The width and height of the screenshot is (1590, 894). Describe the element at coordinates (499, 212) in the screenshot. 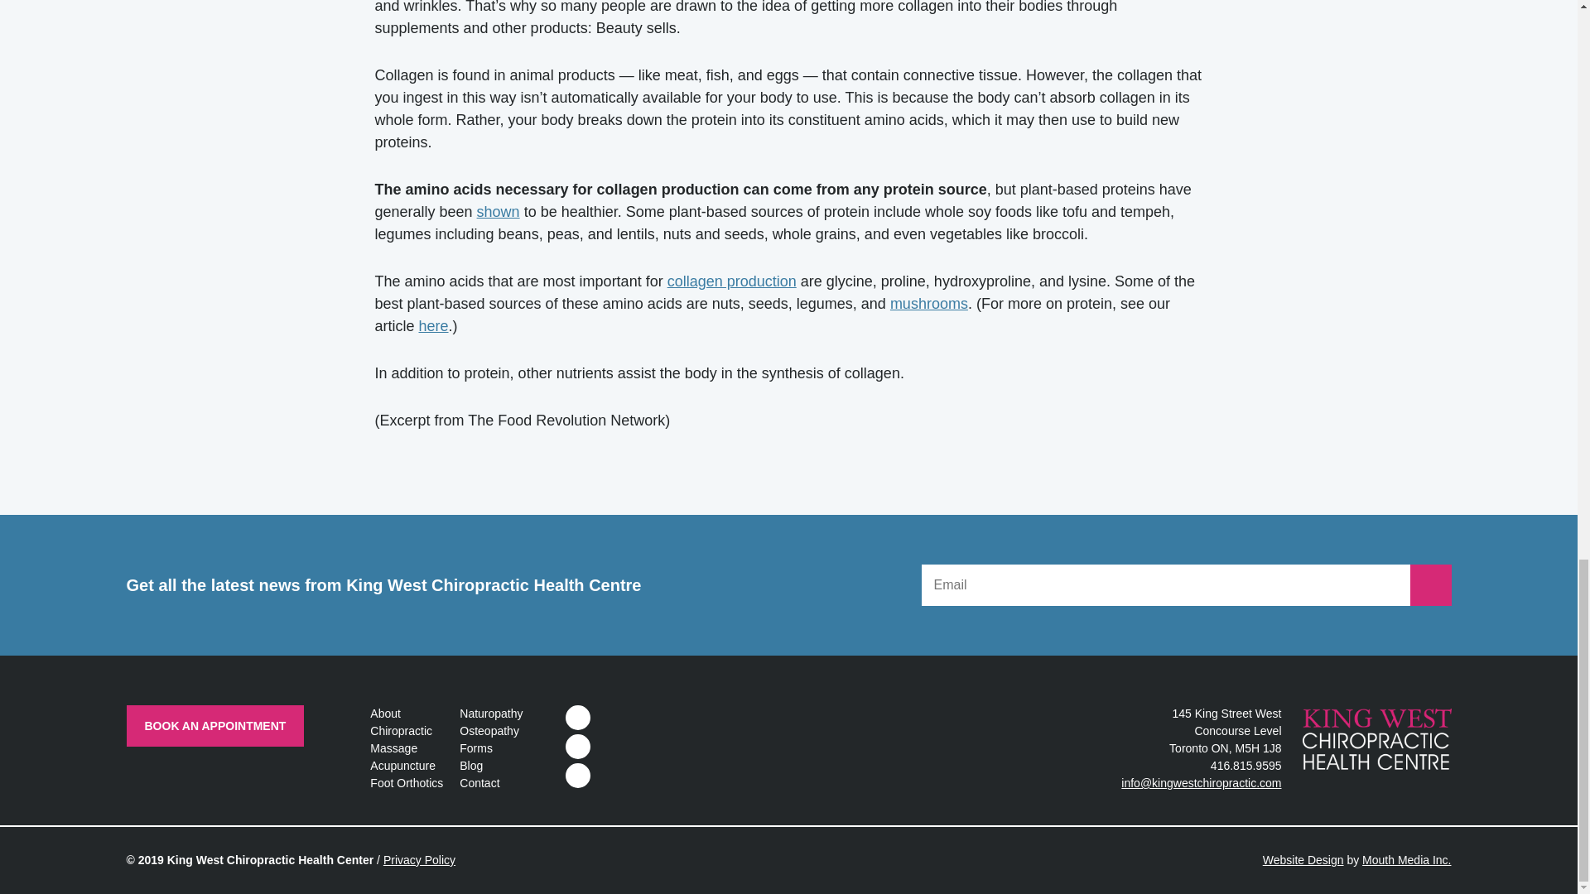

I see `shown` at that location.